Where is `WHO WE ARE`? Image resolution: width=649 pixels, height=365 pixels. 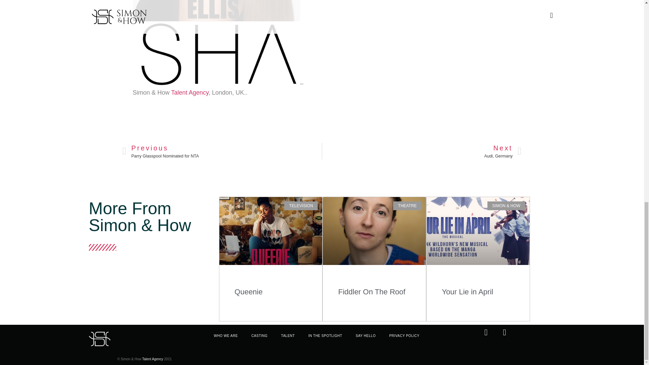 WHO WE ARE is located at coordinates (260, 336).